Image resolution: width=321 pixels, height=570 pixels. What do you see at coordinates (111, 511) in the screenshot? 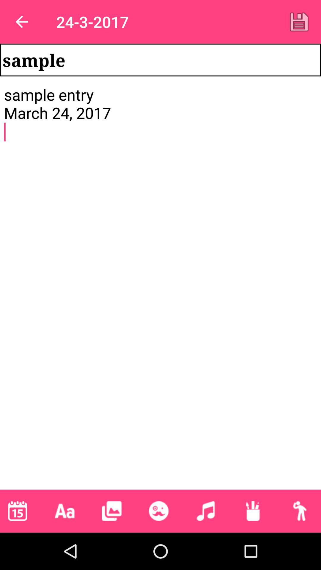
I see `choose the item below the sample entry march icon` at bounding box center [111, 511].